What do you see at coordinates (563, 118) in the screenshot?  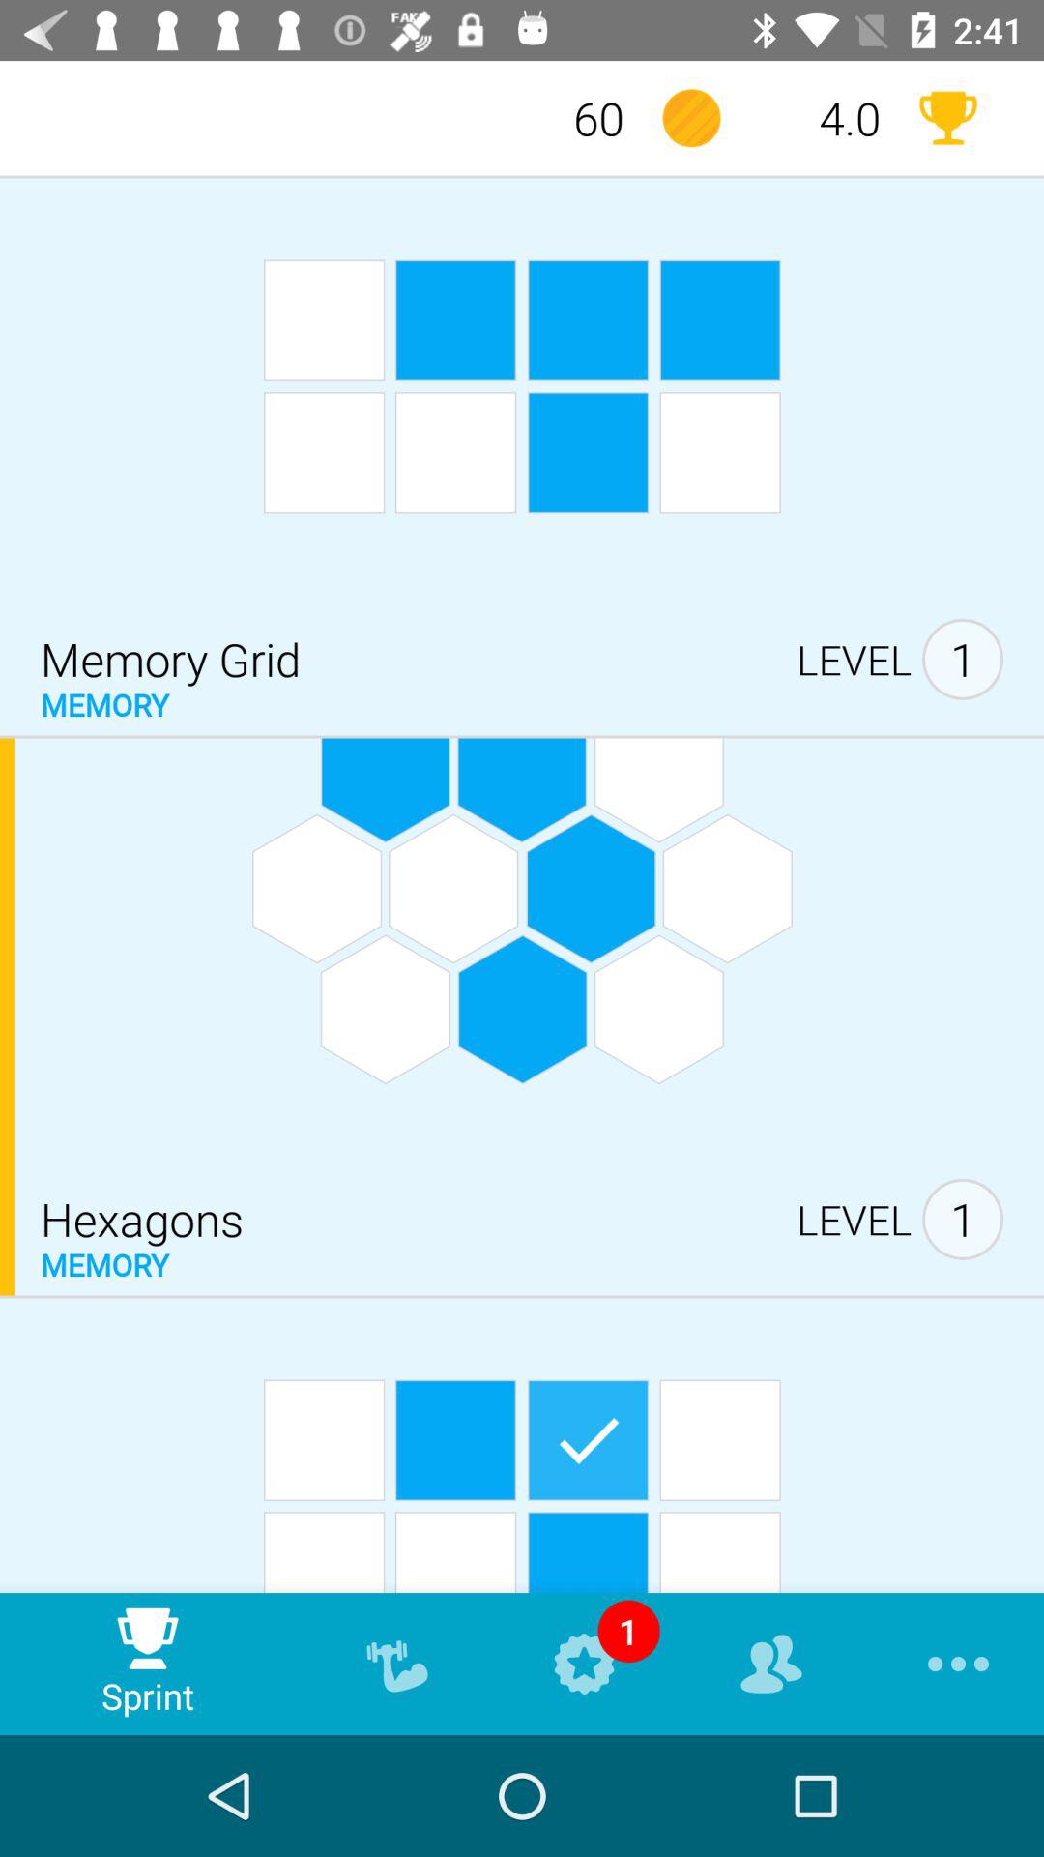 I see `flip to 60 item` at bounding box center [563, 118].